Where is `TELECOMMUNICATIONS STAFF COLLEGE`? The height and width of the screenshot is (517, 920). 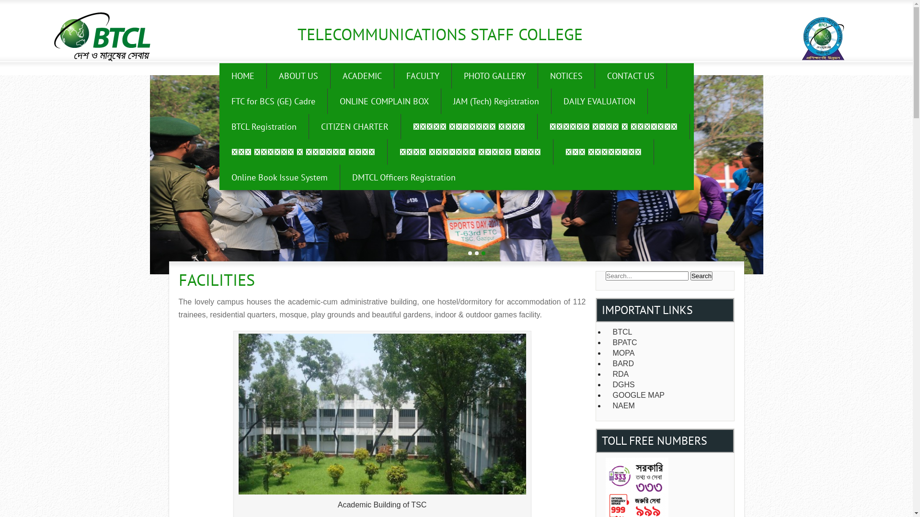 TELECOMMUNICATIONS STAFF COLLEGE is located at coordinates (440, 34).